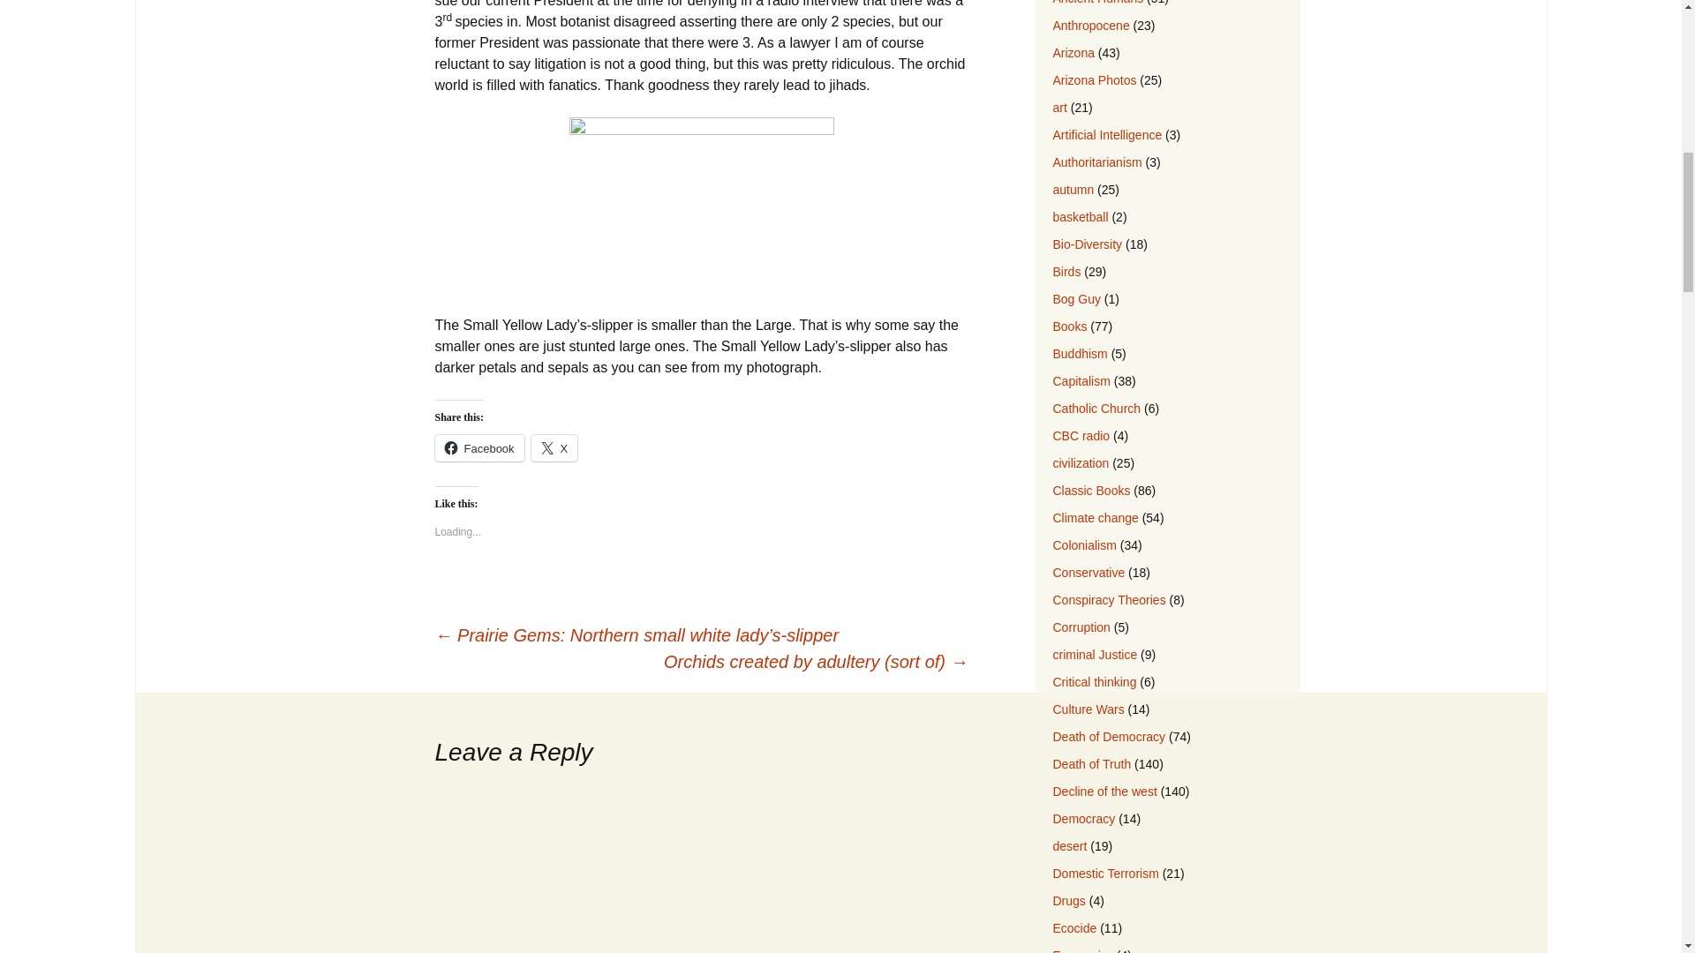 This screenshot has width=1695, height=953. Describe the element at coordinates (554, 447) in the screenshot. I see `Click to share on X` at that location.